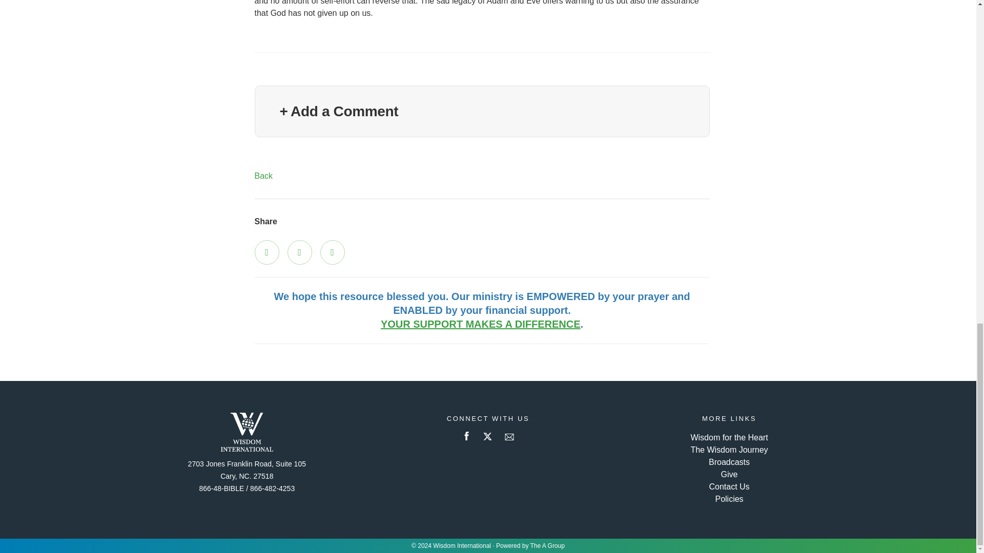 The width and height of the screenshot is (984, 553). Describe the element at coordinates (729, 437) in the screenshot. I see `Wisdom for the Heart` at that location.